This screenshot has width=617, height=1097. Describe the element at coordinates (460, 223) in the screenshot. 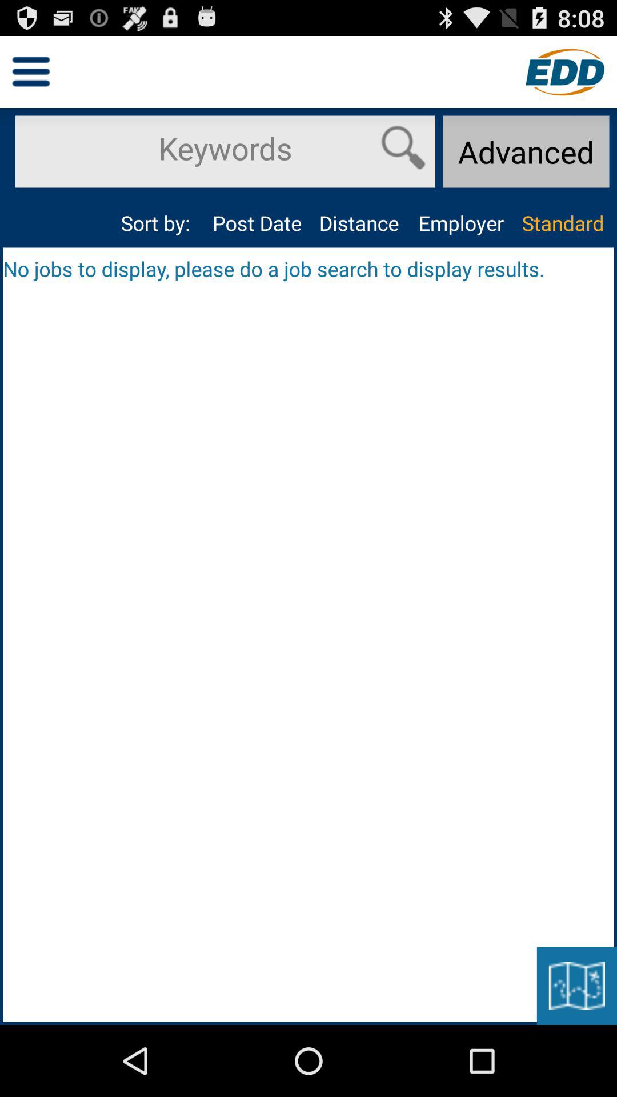

I see `jump until the employer icon` at that location.